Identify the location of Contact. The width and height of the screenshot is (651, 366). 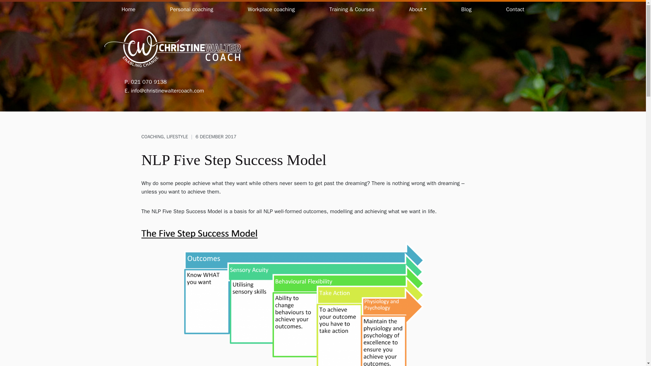
(515, 10).